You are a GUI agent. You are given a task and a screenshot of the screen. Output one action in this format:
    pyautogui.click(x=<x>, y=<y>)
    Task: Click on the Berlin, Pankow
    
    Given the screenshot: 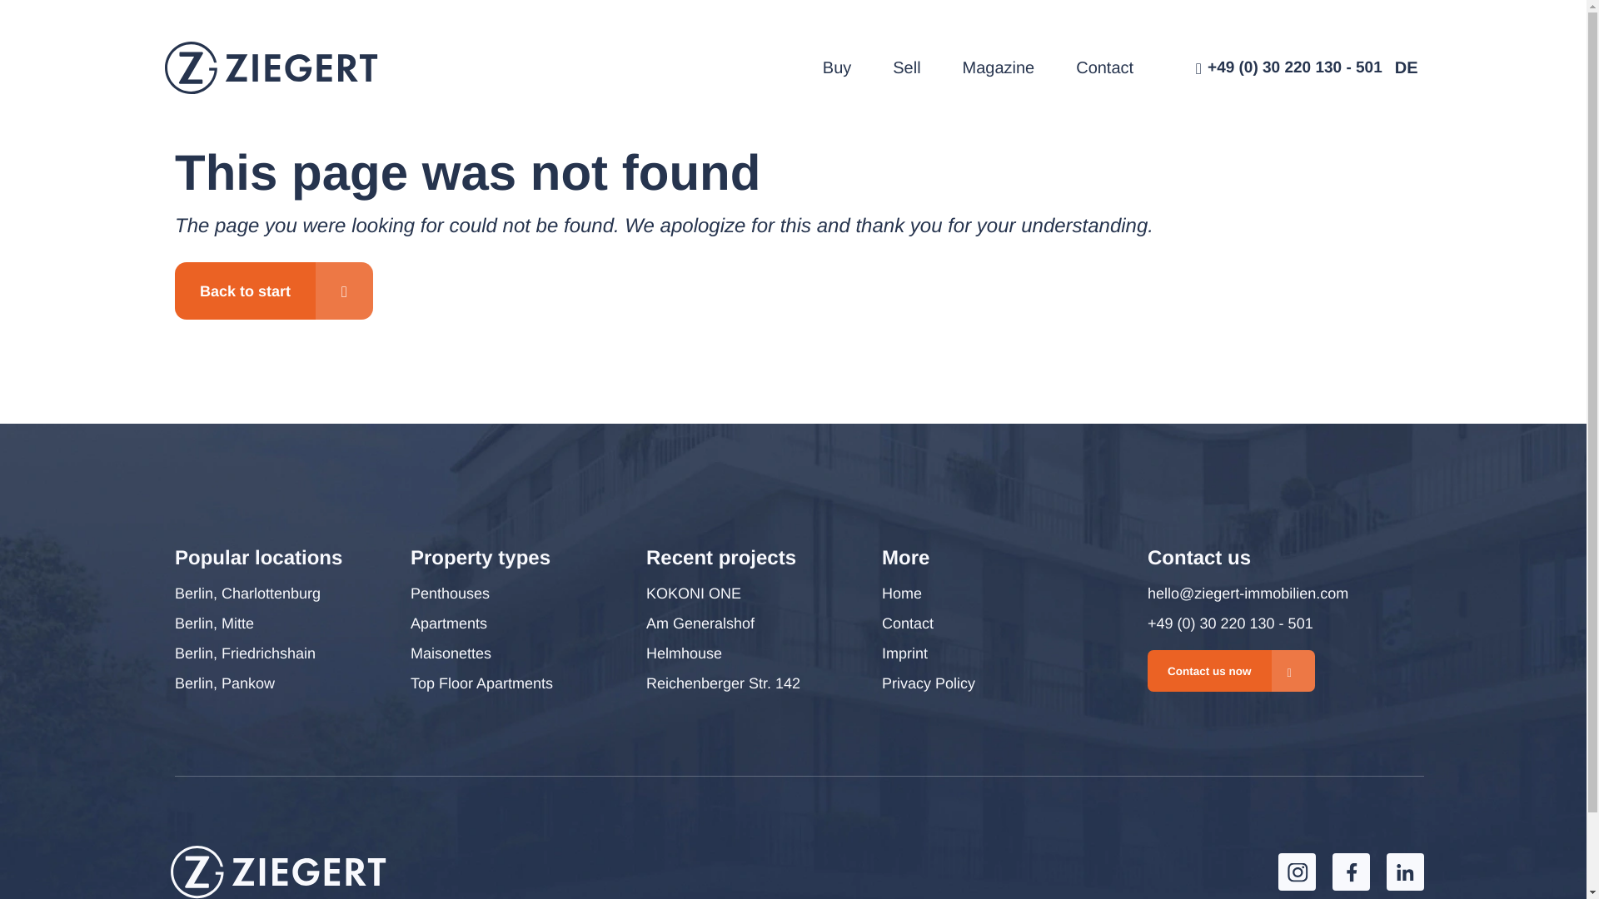 What is the action you would take?
    pyautogui.click(x=225, y=683)
    